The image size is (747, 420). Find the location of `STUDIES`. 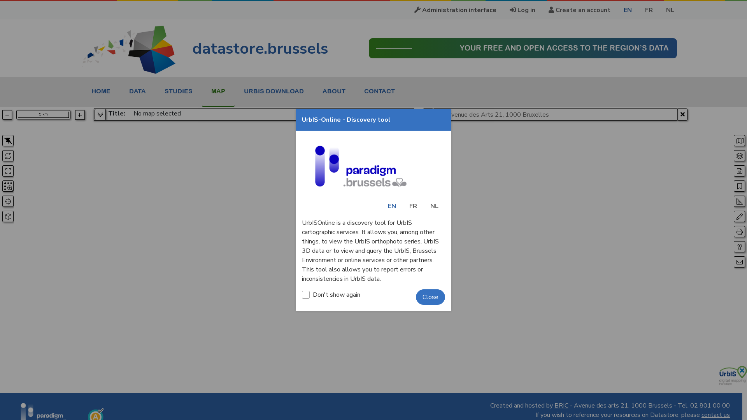

STUDIES is located at coordinates (179, 91).